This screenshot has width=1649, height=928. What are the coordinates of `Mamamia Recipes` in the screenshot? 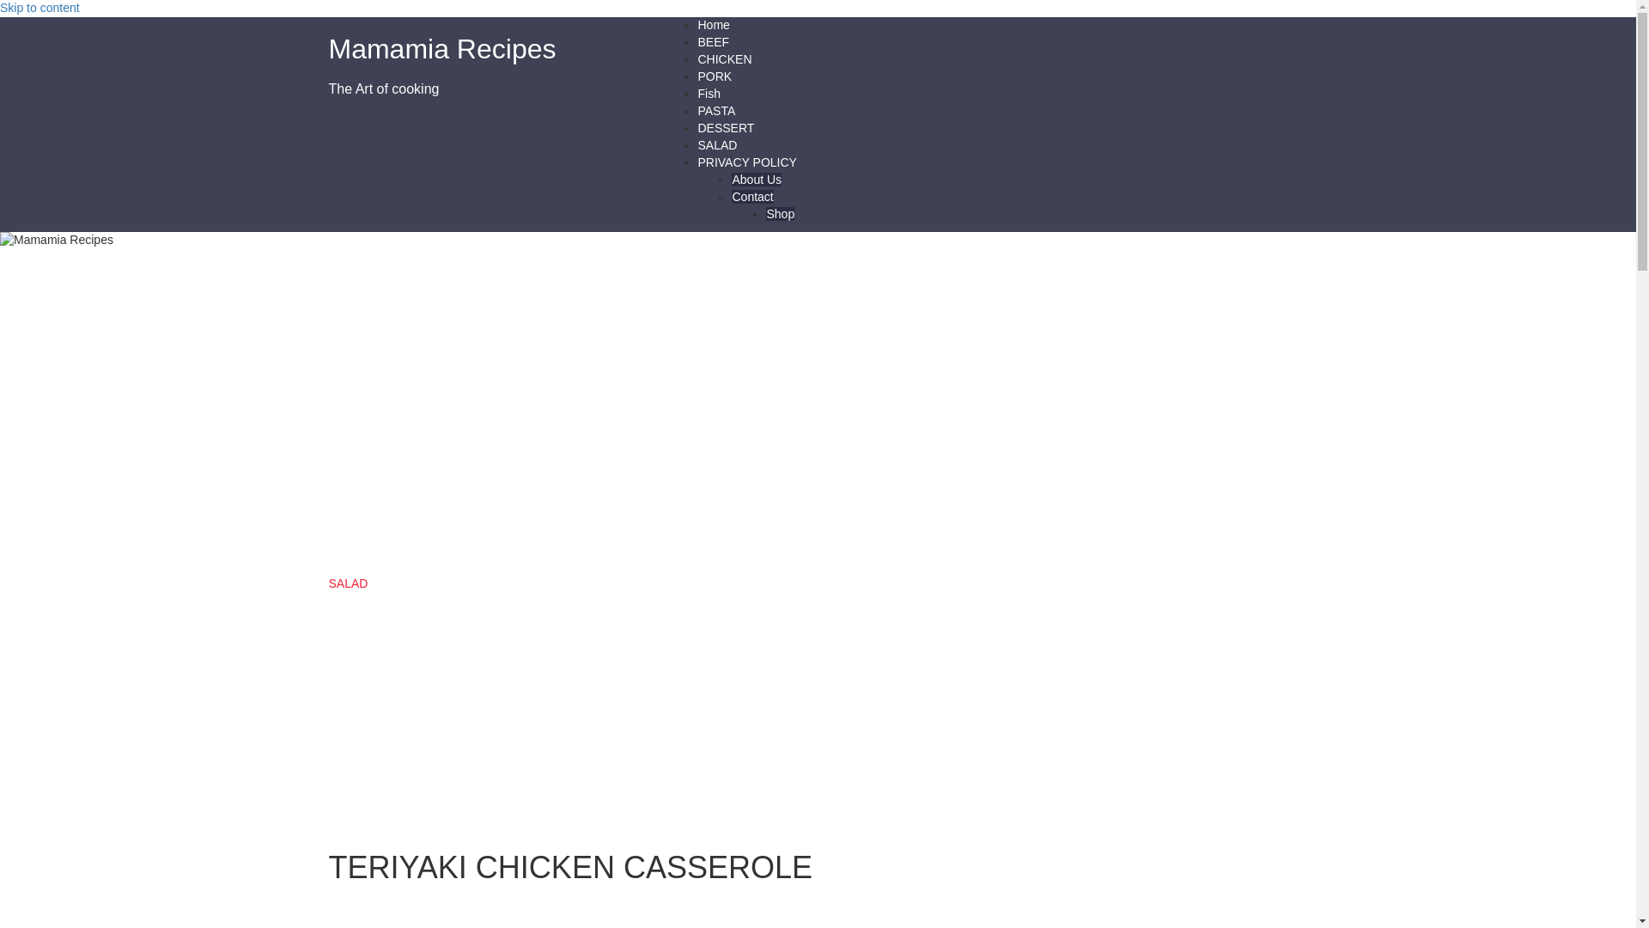 It's located at (57, 241).